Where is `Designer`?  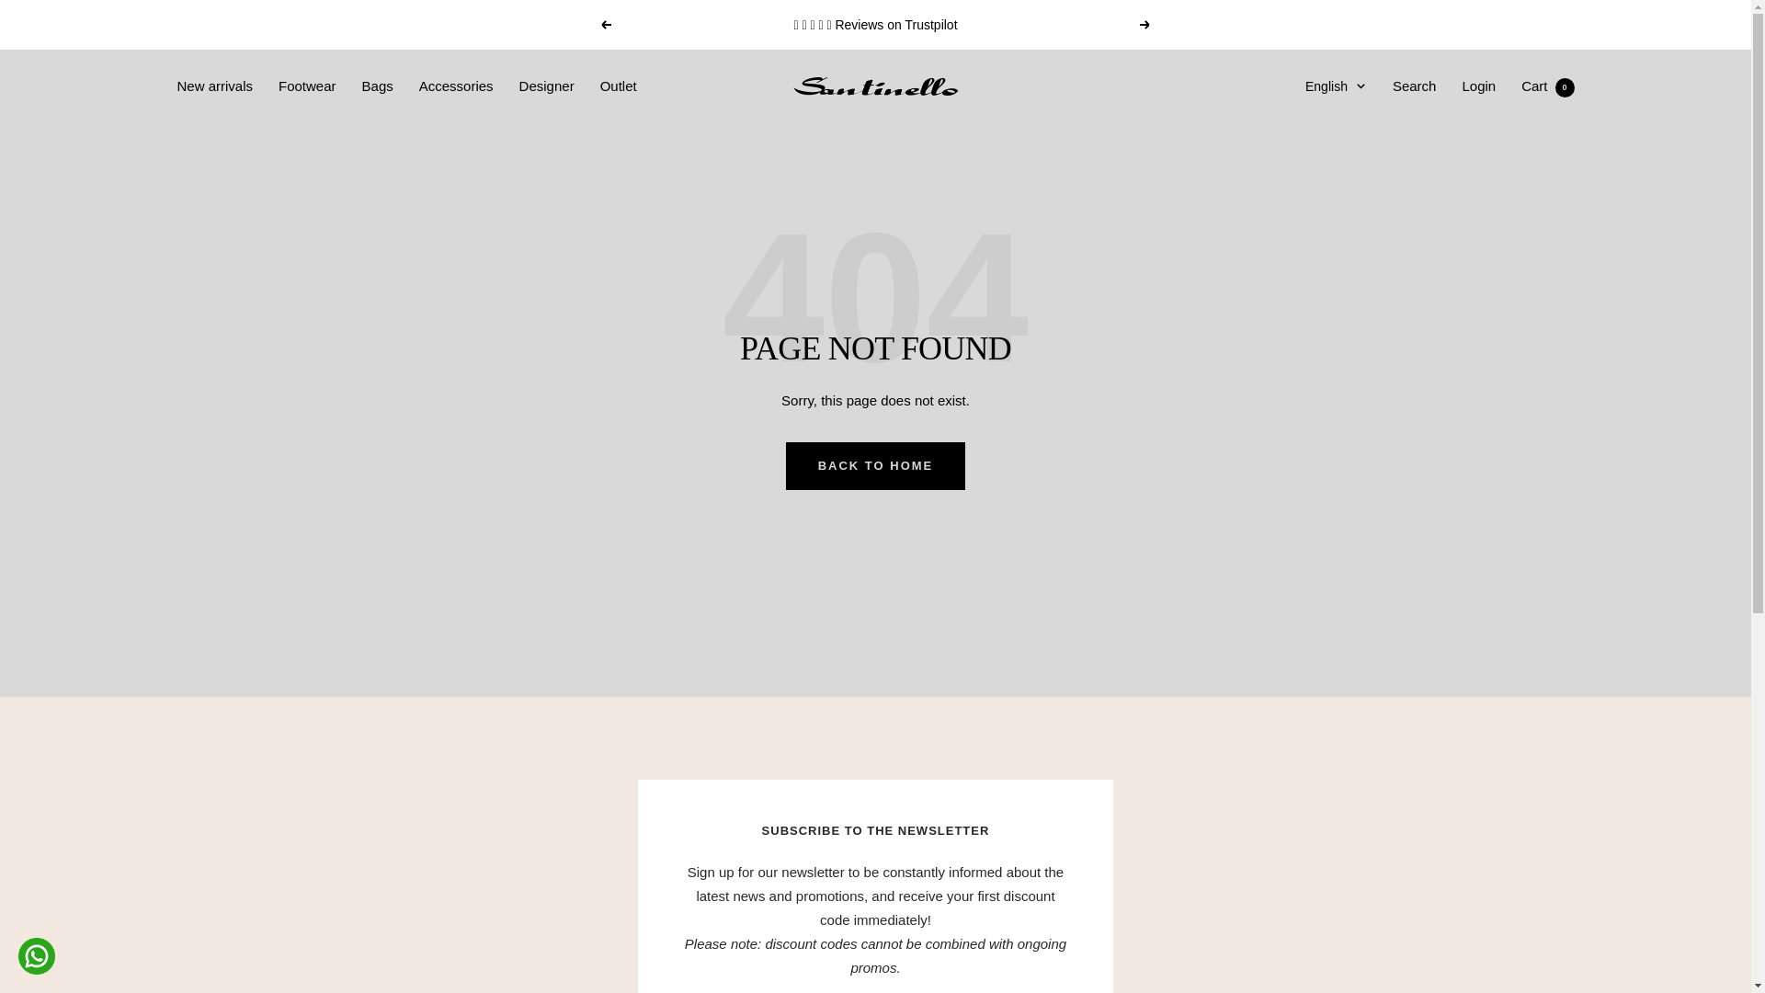
Designer is located at coordinates (1327, 150).